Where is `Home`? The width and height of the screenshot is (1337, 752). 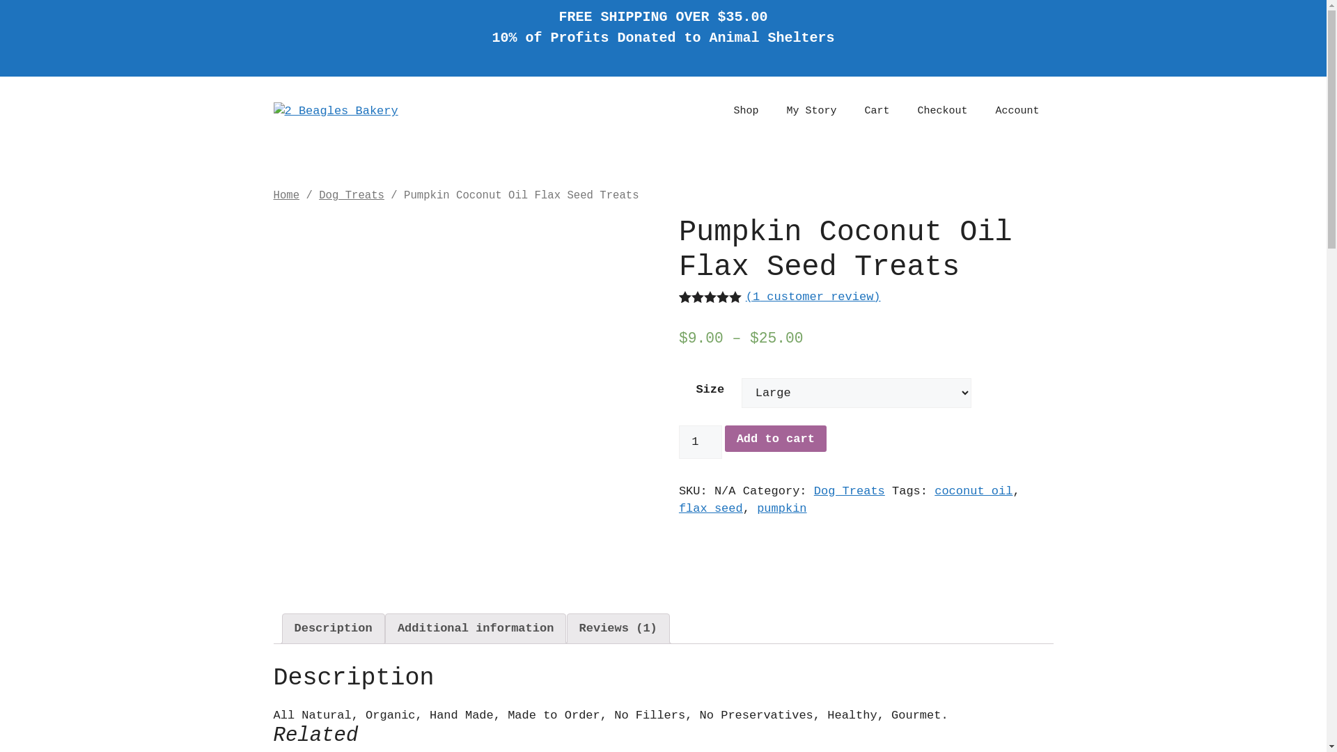
Home is located at coordinates (286, 196).